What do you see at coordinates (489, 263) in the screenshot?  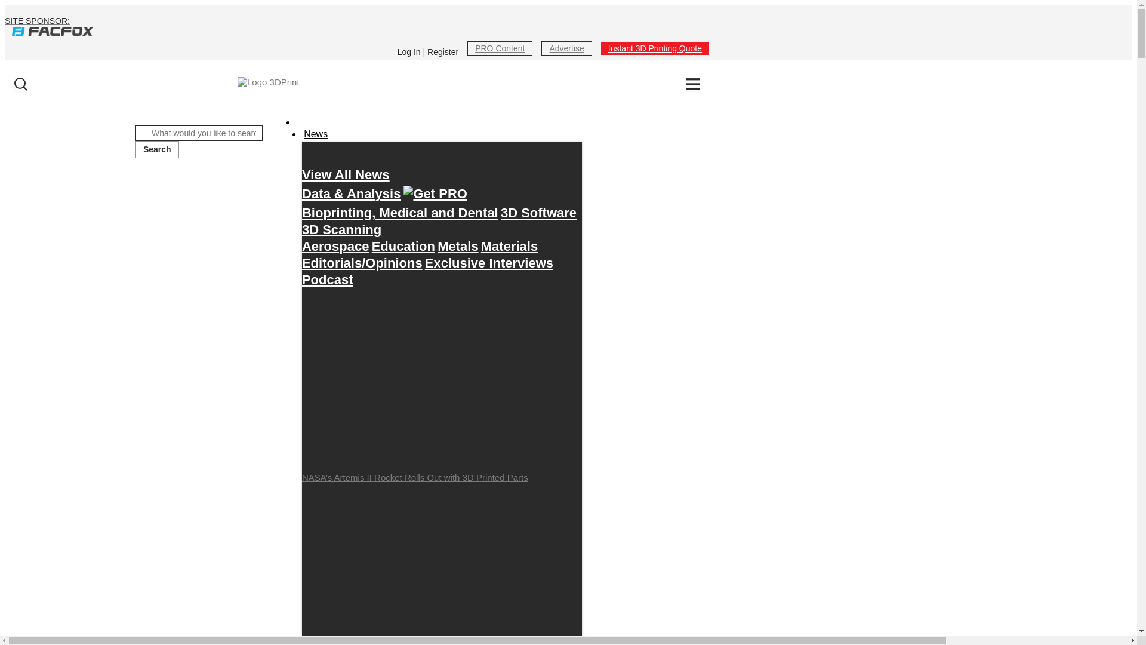 I see `Exclusive Interviews` at bounding box center [489, 263].